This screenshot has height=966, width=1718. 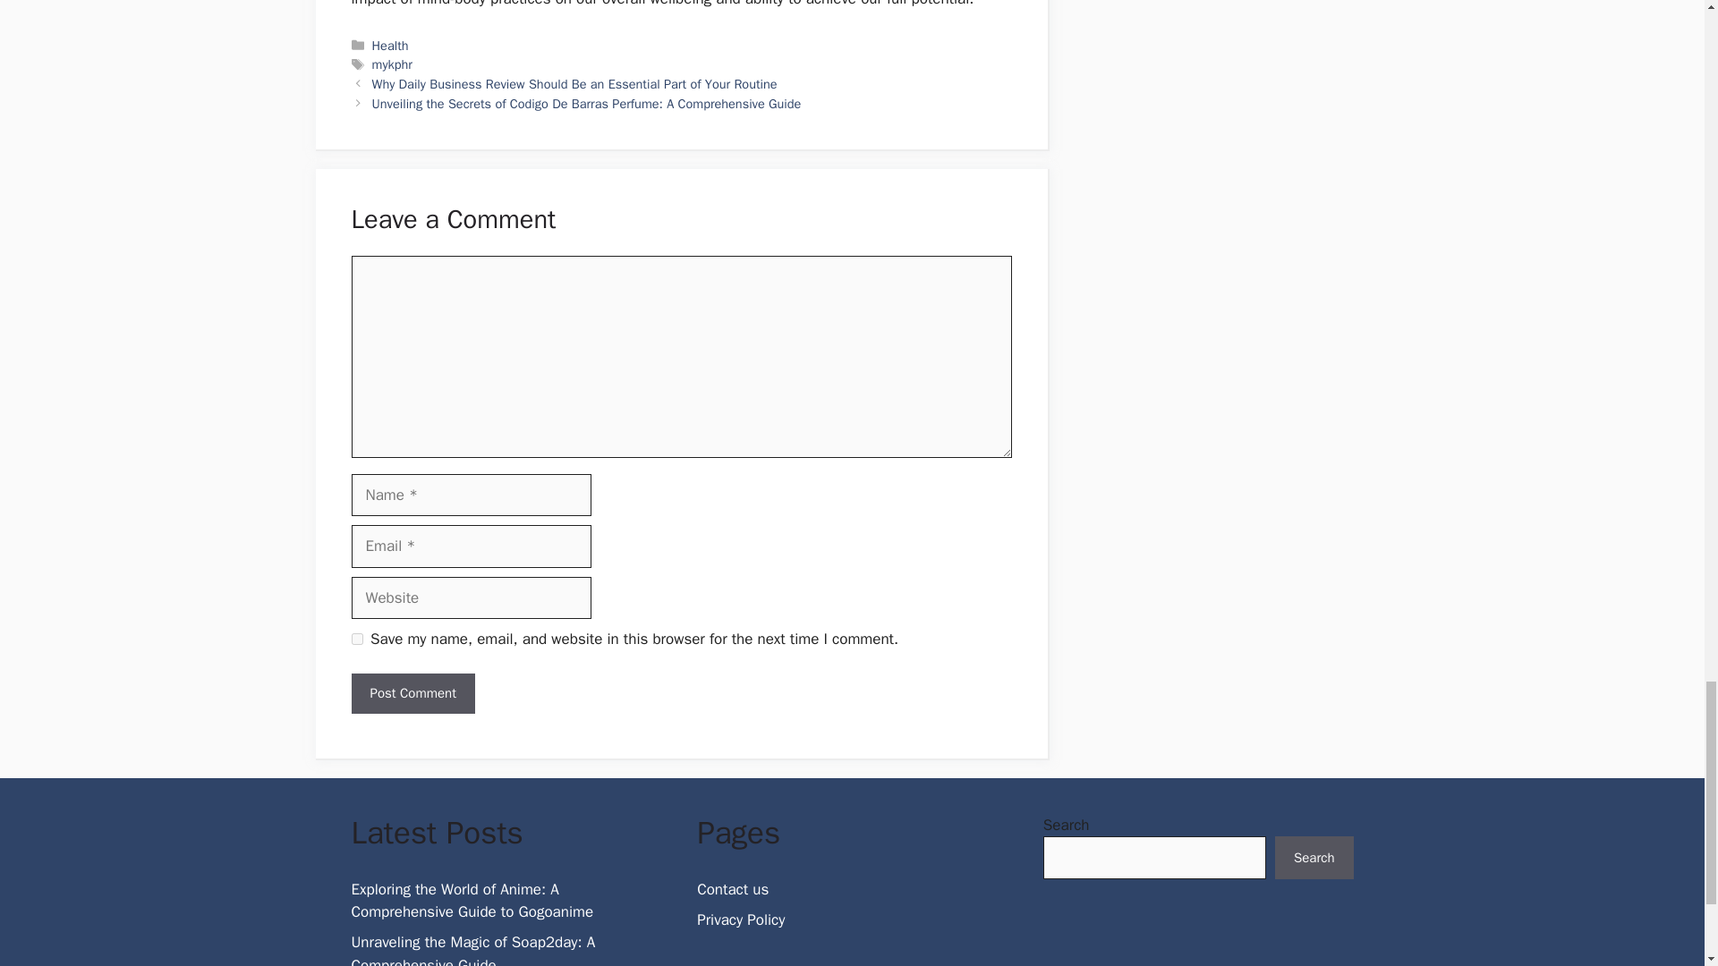 I want to click on yes, so click(x=356, y=639).